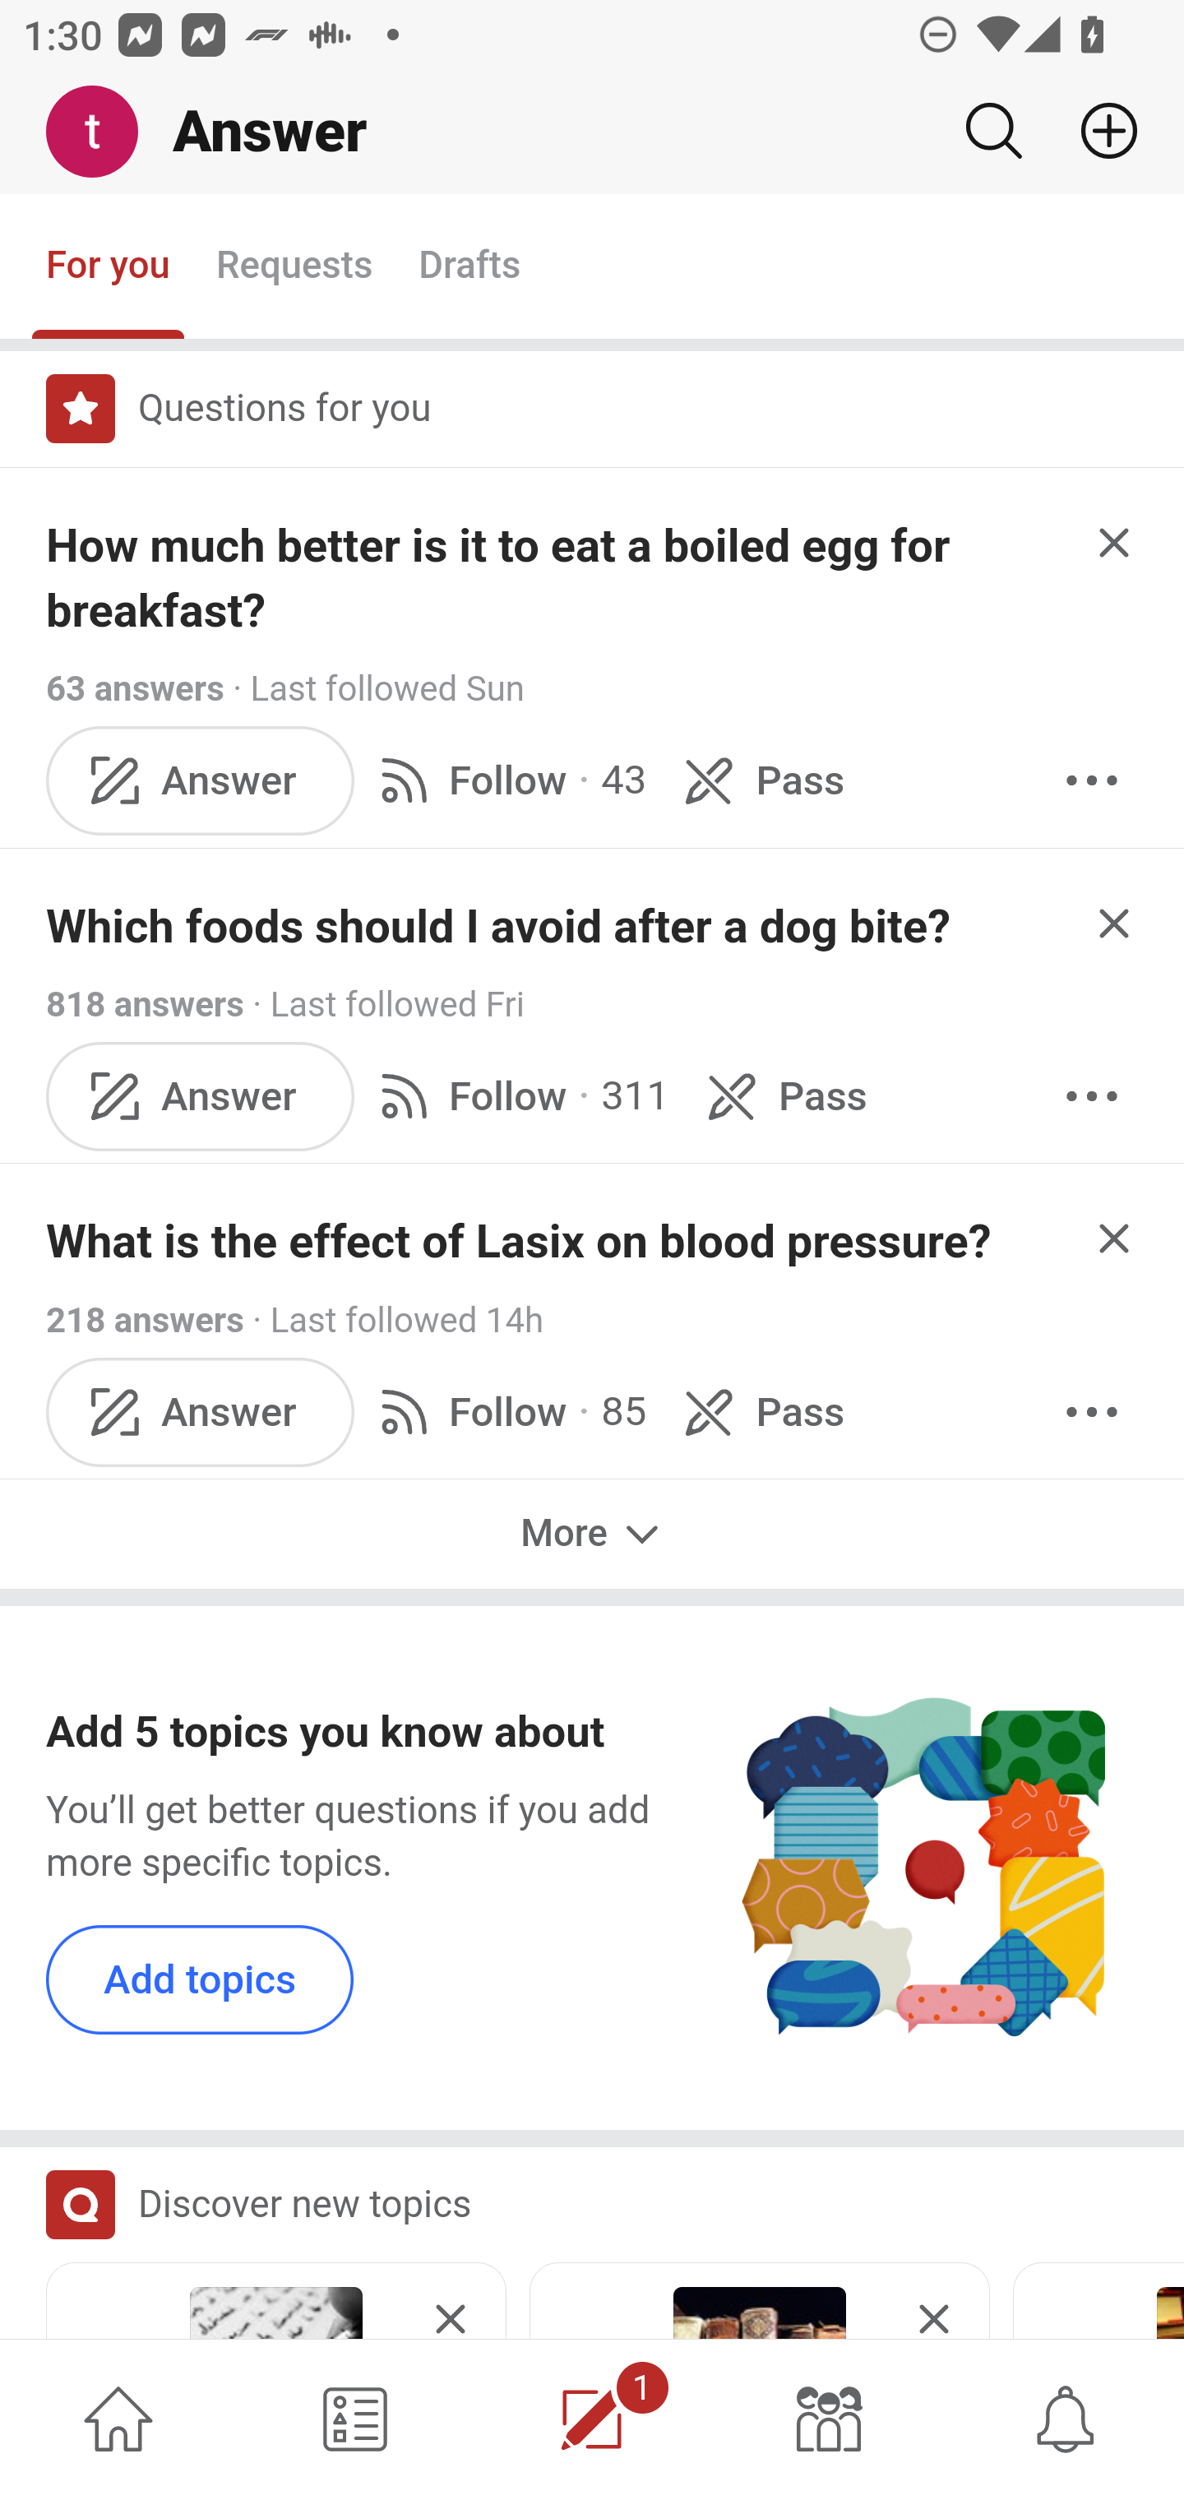  What do you see at coordinates (135, 688) in the screenshot?
I see `63 answers 63  answers` at bounding box center [135, 688].